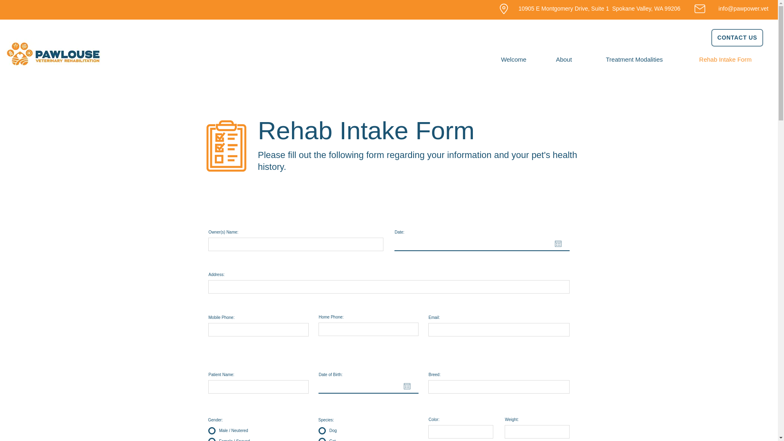  I want to click on CONTACT US, so click(737, 38).